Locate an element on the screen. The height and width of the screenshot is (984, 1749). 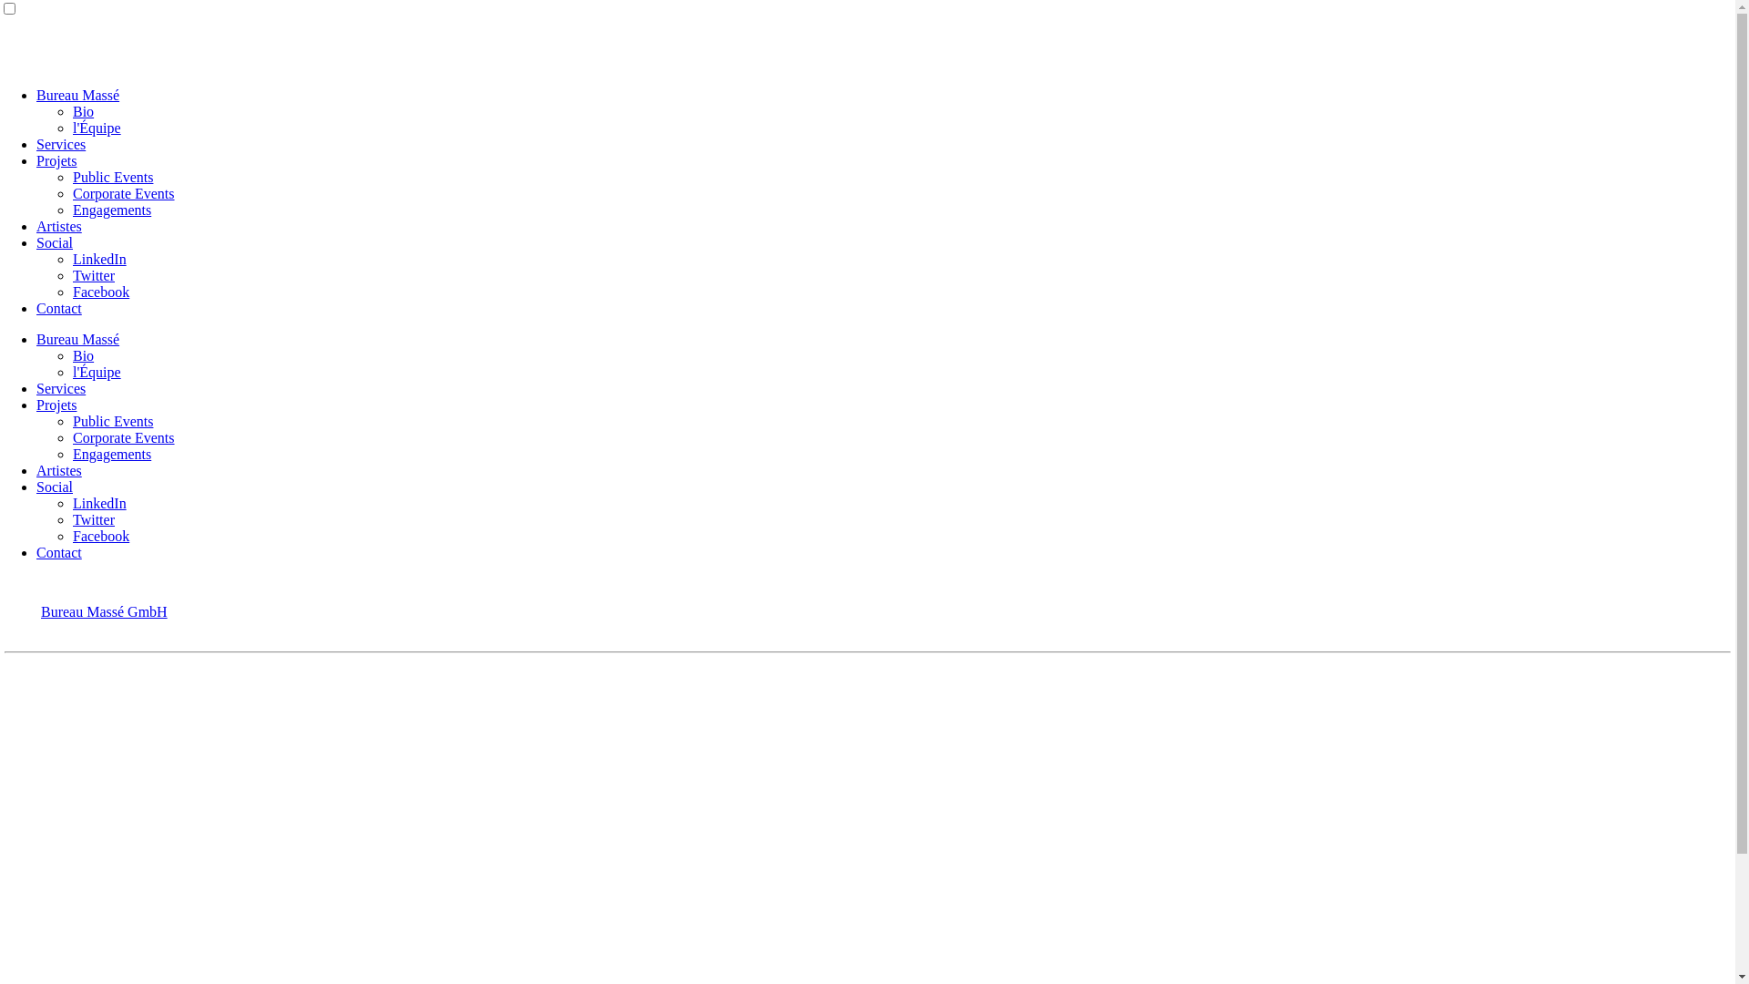
Contact is located at coordinates (59, 308).